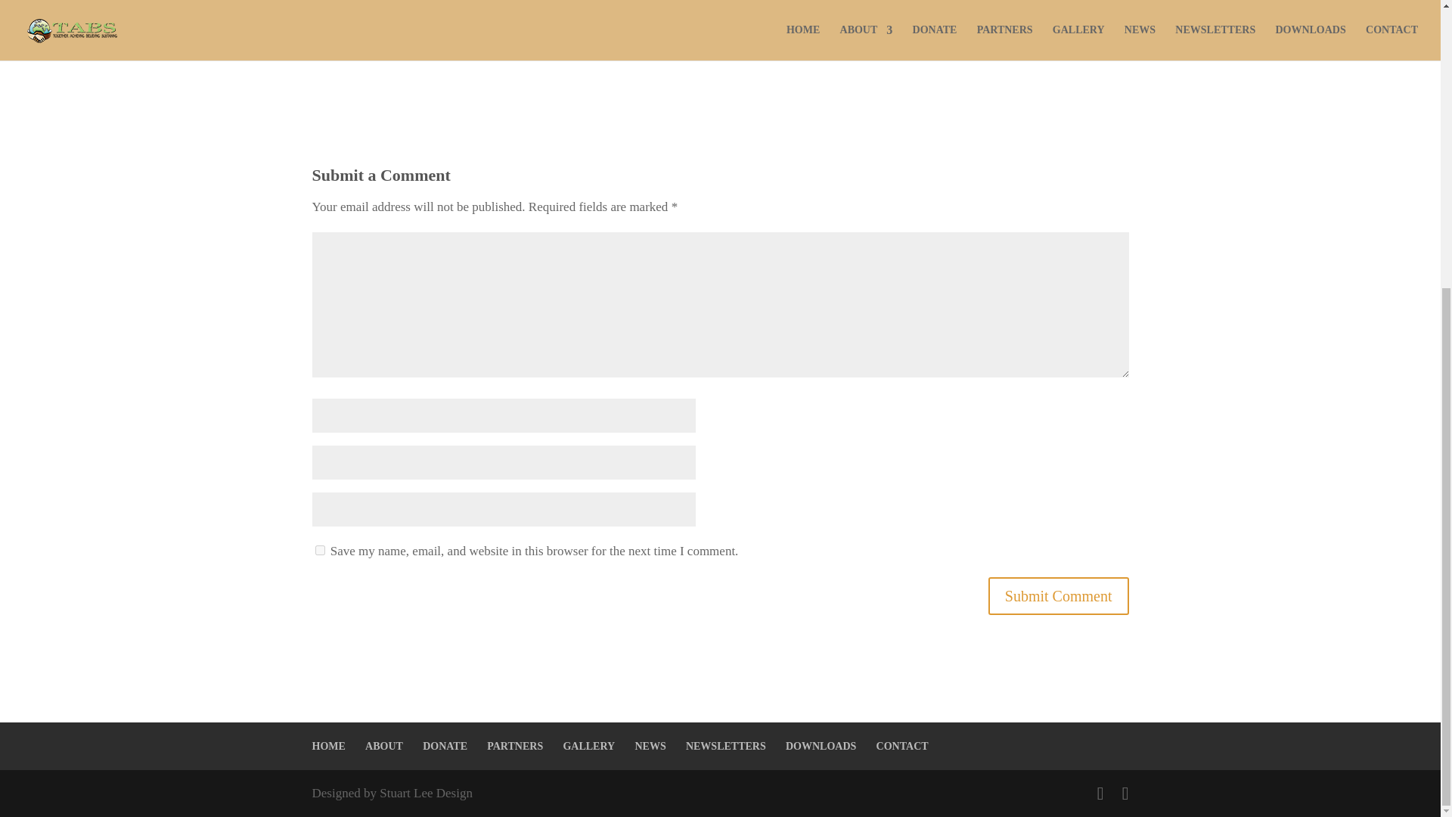 The width and height of the screenshot is (1452, 817). Describe the element at coordinates (328, 746) in the screenshot. I see `HOME` at that location.